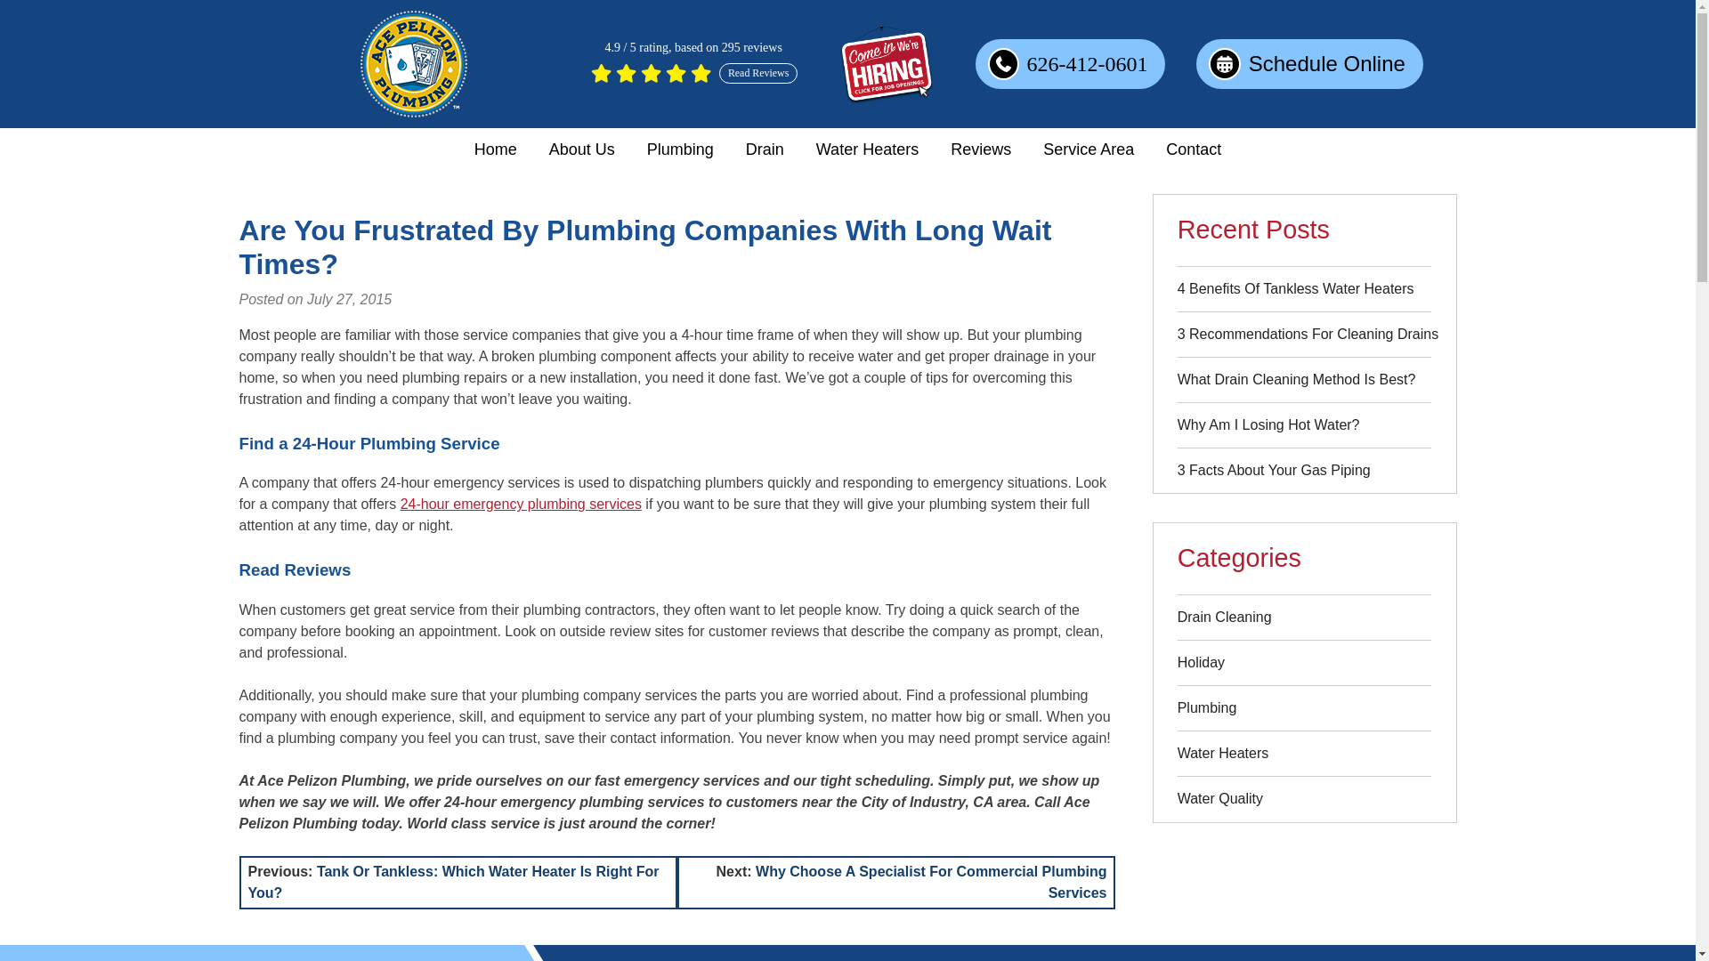 This screenshot has width=1709, height=961. Describe the element at coordinates (693, 73) in the screenshot. I see `Read Reviews` at that location.